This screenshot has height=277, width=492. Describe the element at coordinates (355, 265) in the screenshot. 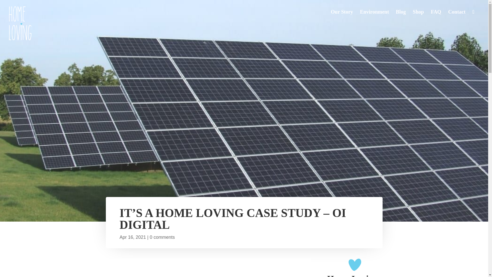

I see `Love Heart HL Blue` at that location.